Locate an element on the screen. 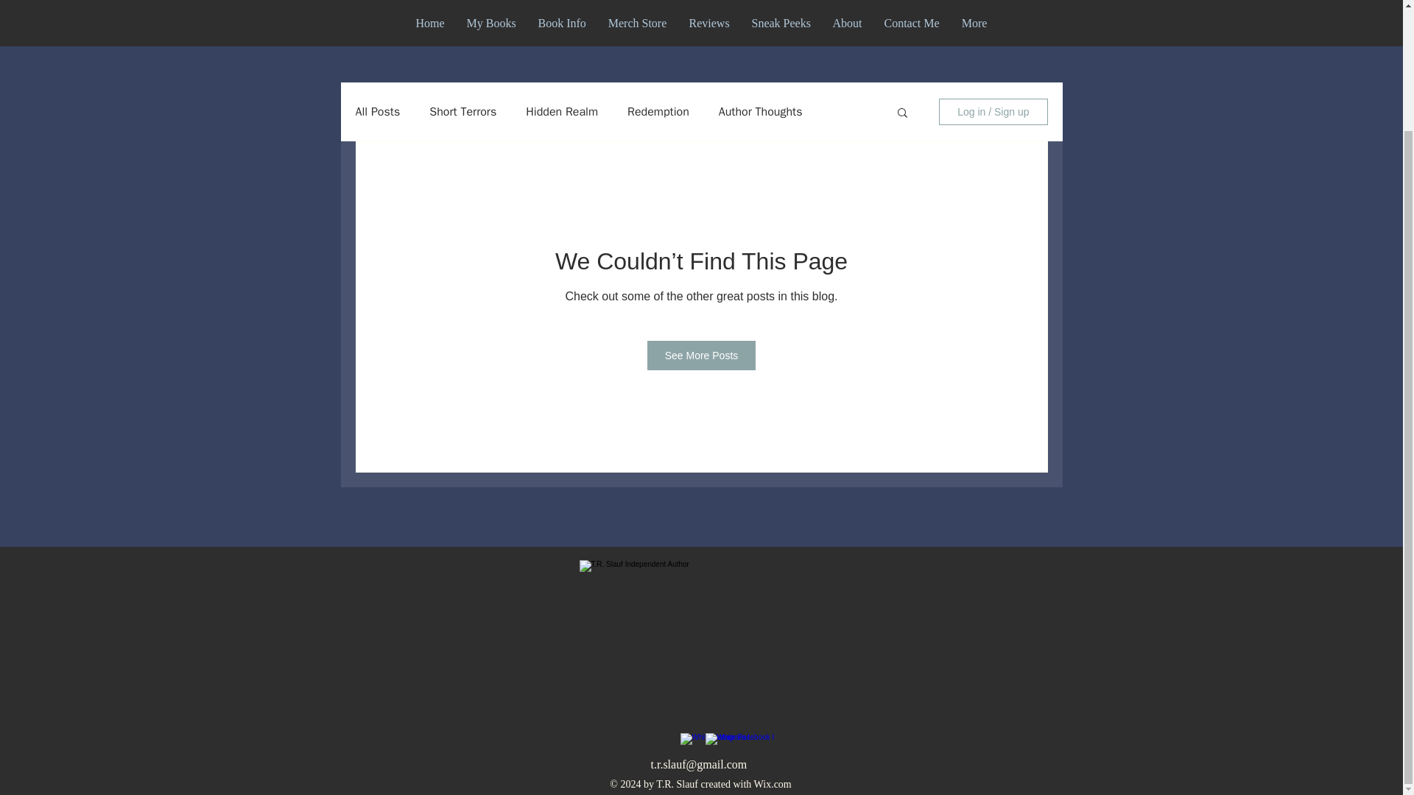 The image size is (1414, 795). Author Thoughts is located at coordinates (760, 112).